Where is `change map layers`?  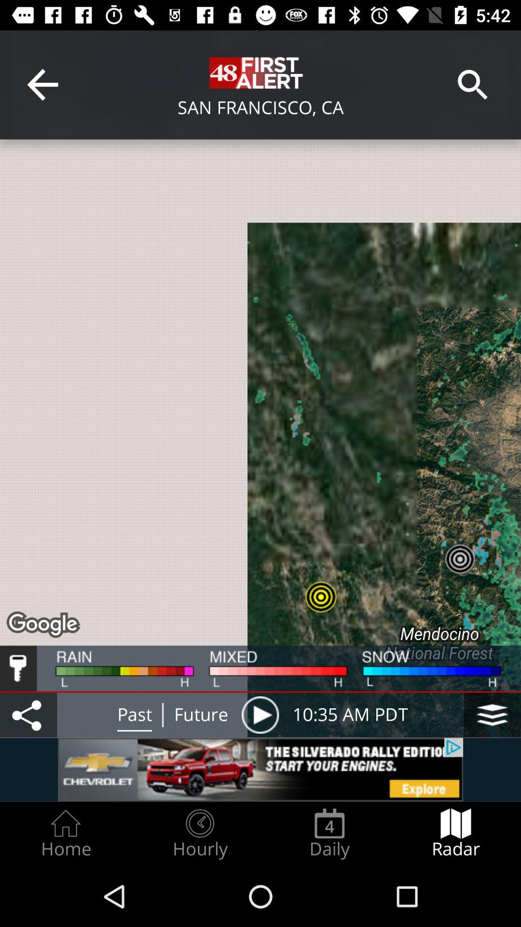
change map layers is located at coordinates (492, 715).